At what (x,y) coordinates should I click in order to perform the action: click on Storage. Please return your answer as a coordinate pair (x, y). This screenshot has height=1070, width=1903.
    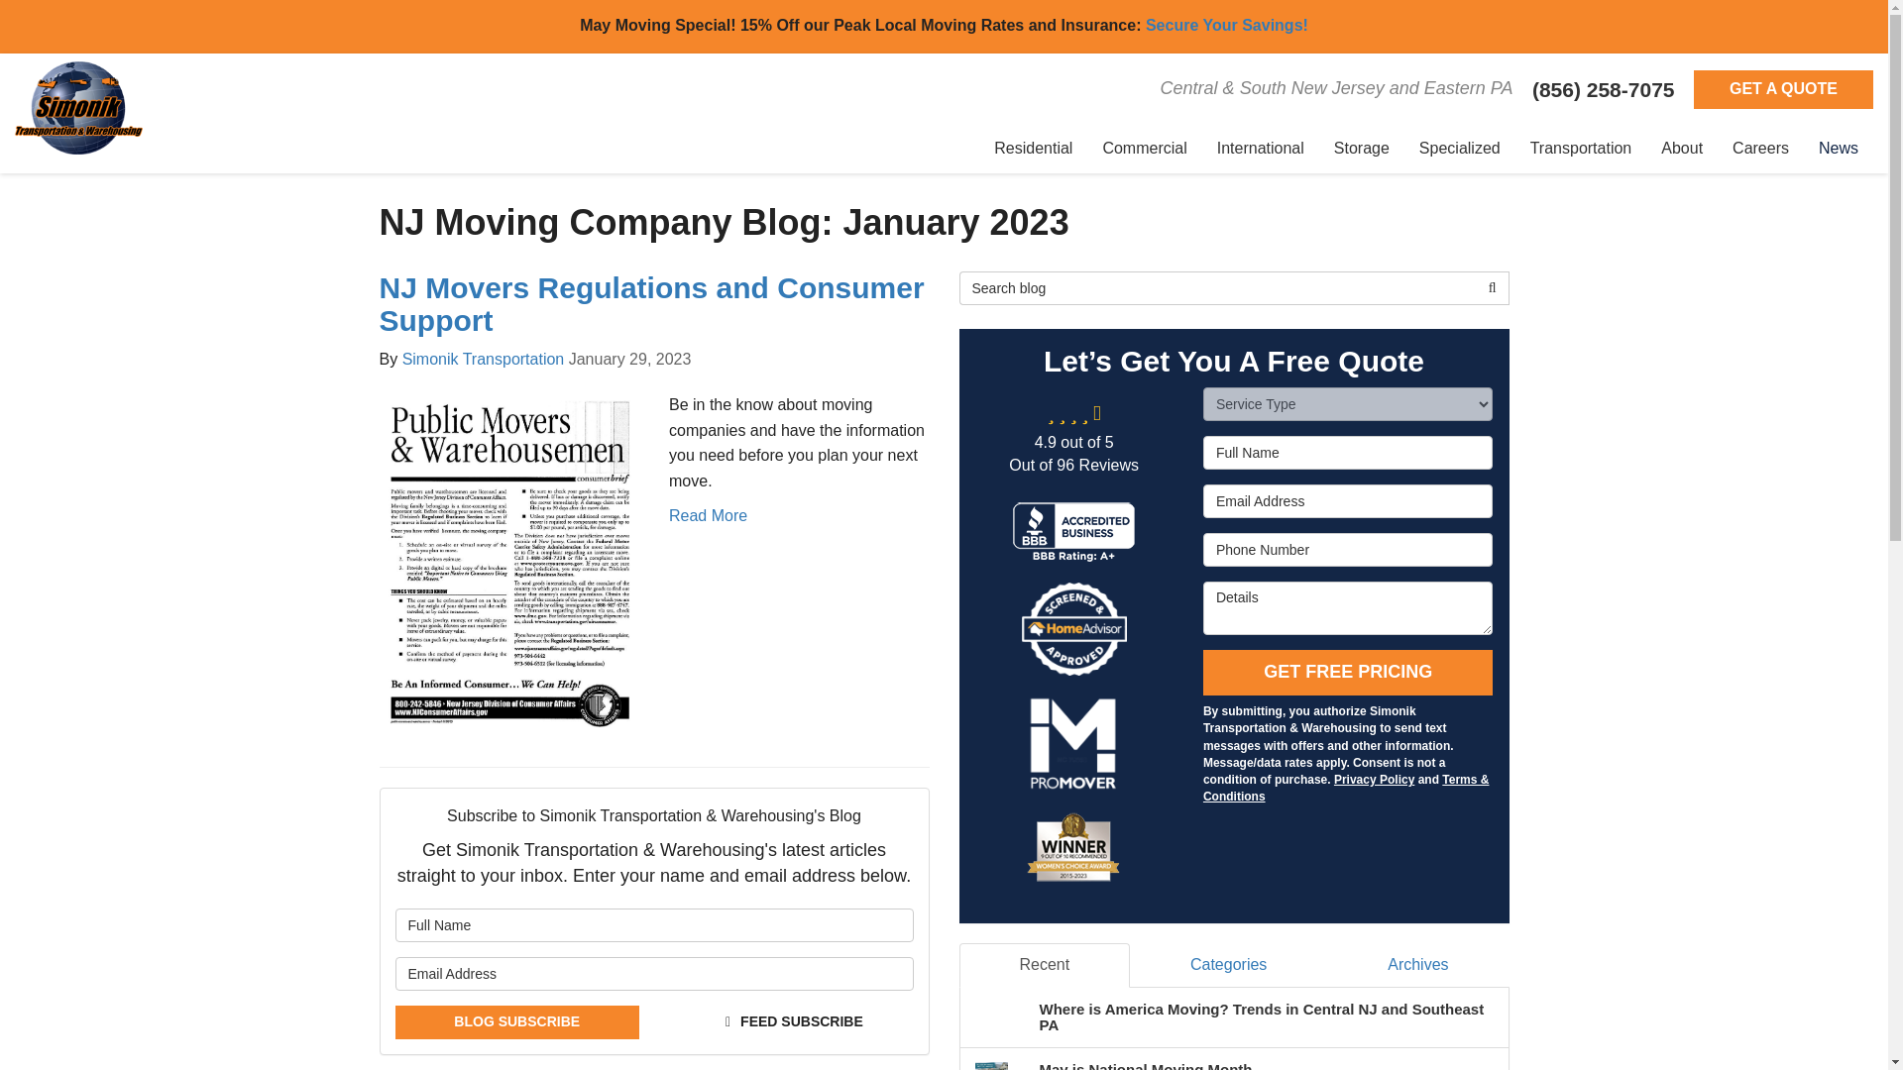
    Looking at the image, I should click on (1361, 149).